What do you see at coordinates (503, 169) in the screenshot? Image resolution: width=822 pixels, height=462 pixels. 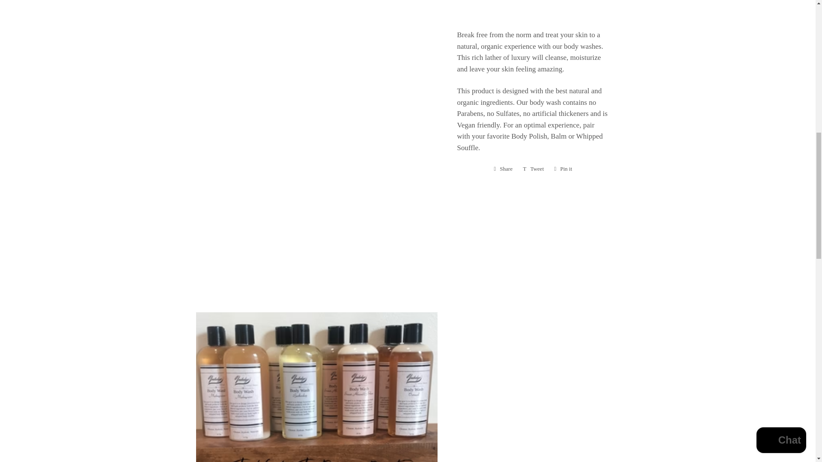 I see `Tweet on Twitter` at bounding box center [503, 169].